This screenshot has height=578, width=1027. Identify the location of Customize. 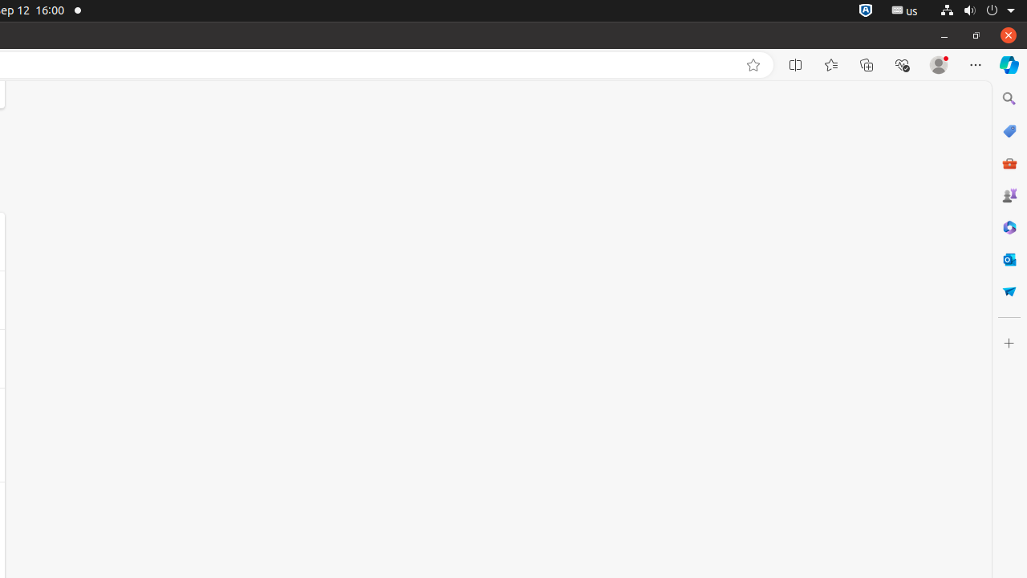
(1009, 344).